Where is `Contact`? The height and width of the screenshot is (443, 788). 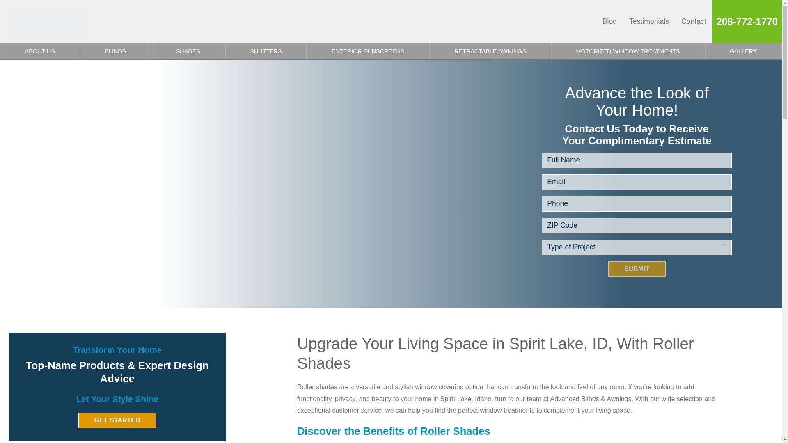
Contact is located at coordinates (694, 21).